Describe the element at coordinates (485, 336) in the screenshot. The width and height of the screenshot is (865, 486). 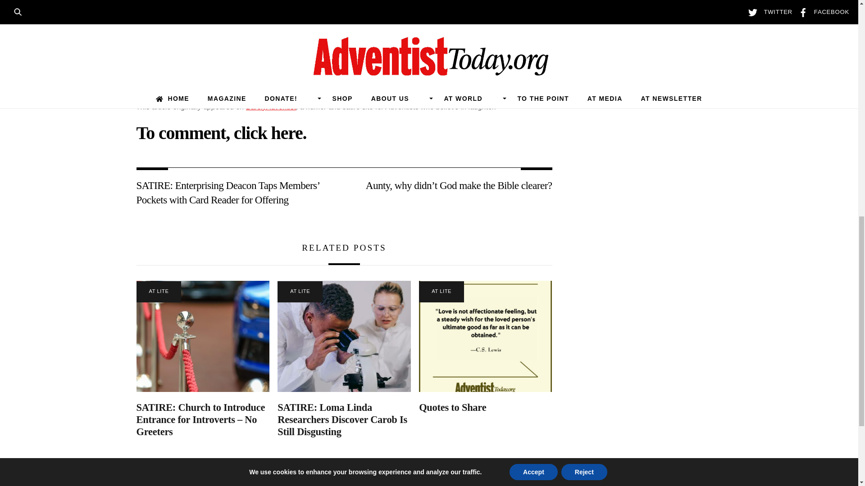
I see `QUOTE-CSLewis2` at that location.